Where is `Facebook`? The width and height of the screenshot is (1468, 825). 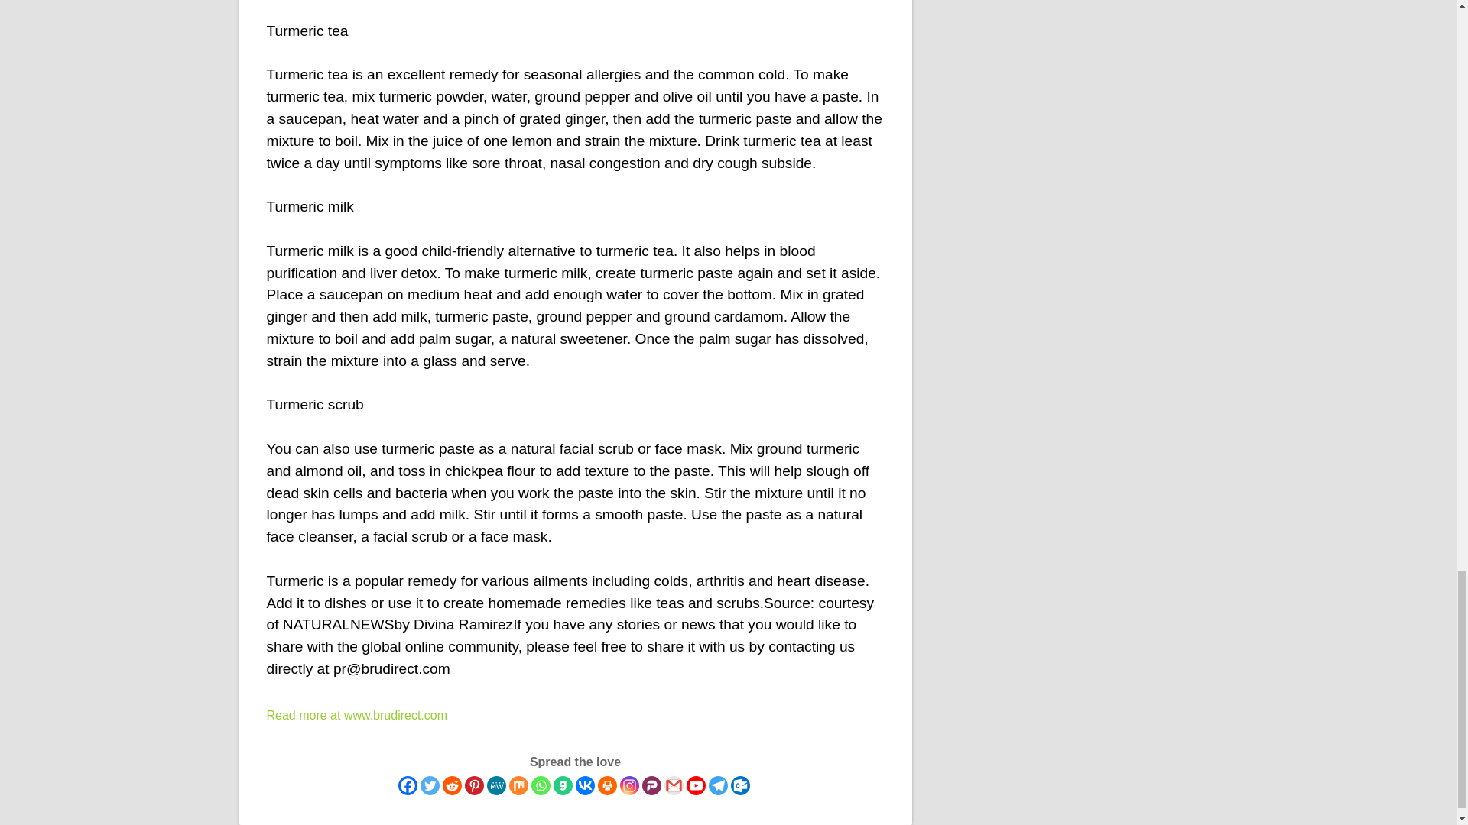
Facebook is located at coordinates (407, 785).